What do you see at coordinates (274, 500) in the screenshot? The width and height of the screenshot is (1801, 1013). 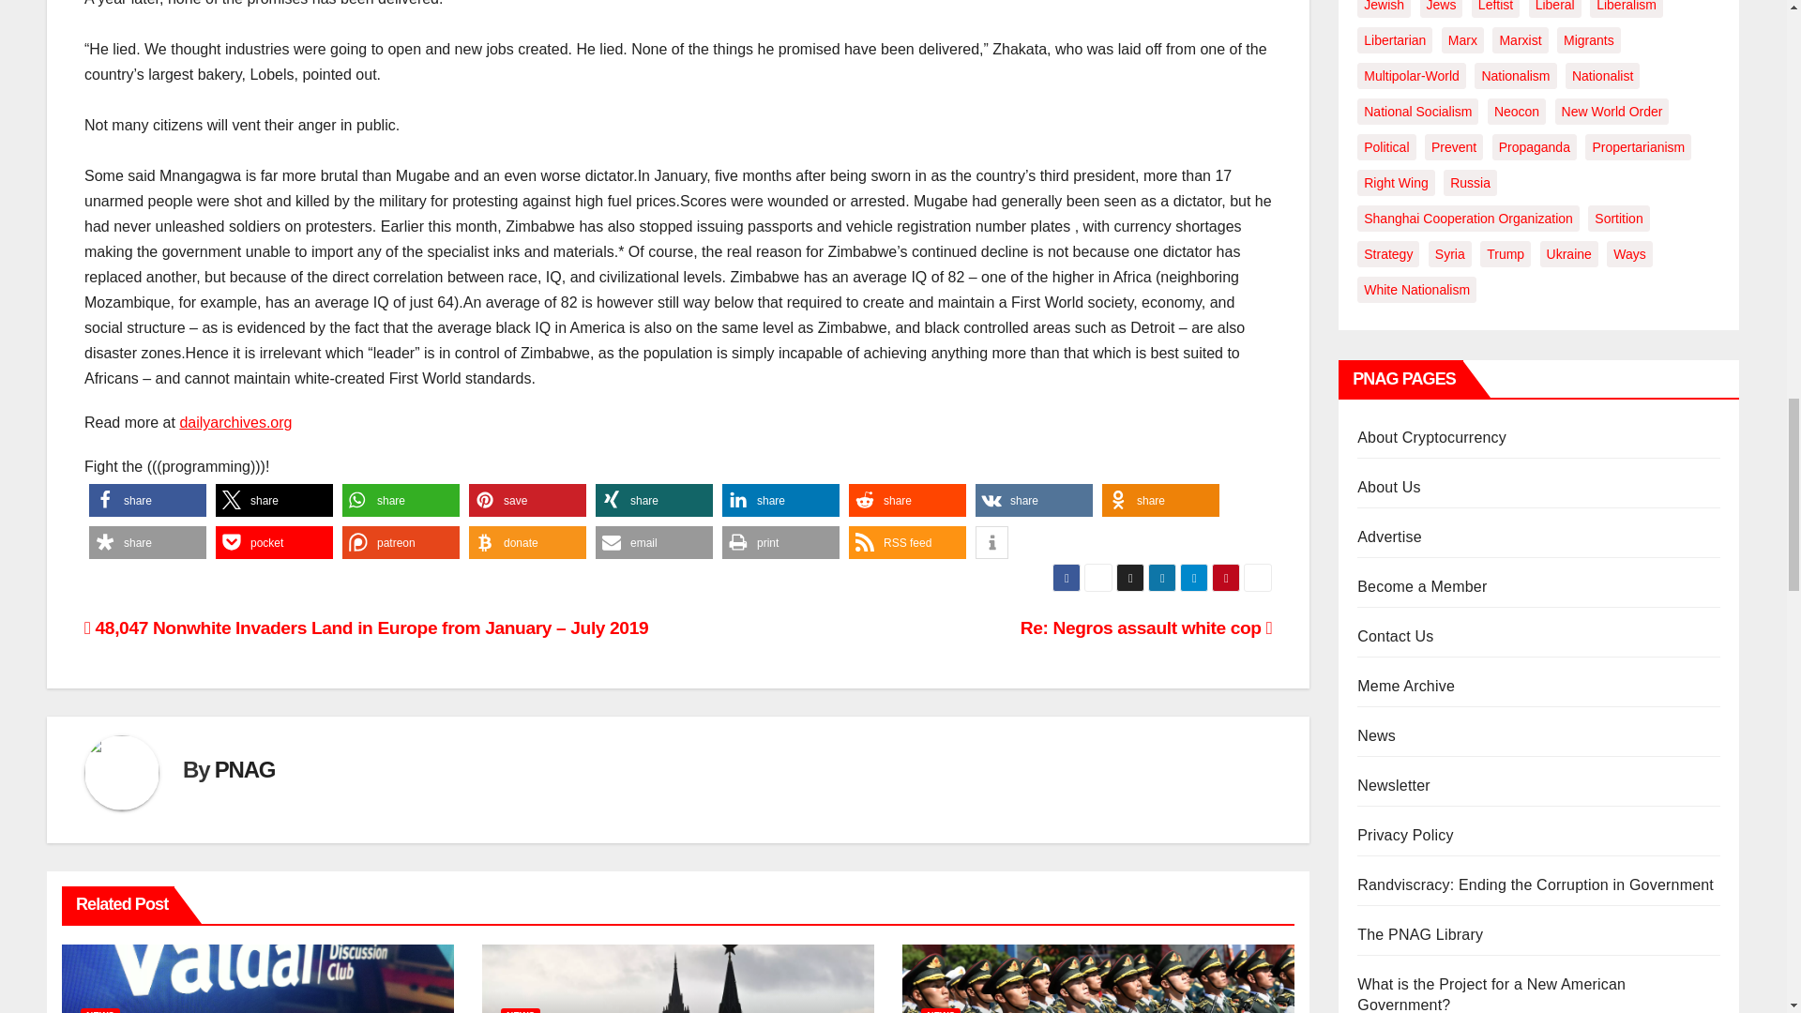 I see `share ` at bounding box center [274, 500].